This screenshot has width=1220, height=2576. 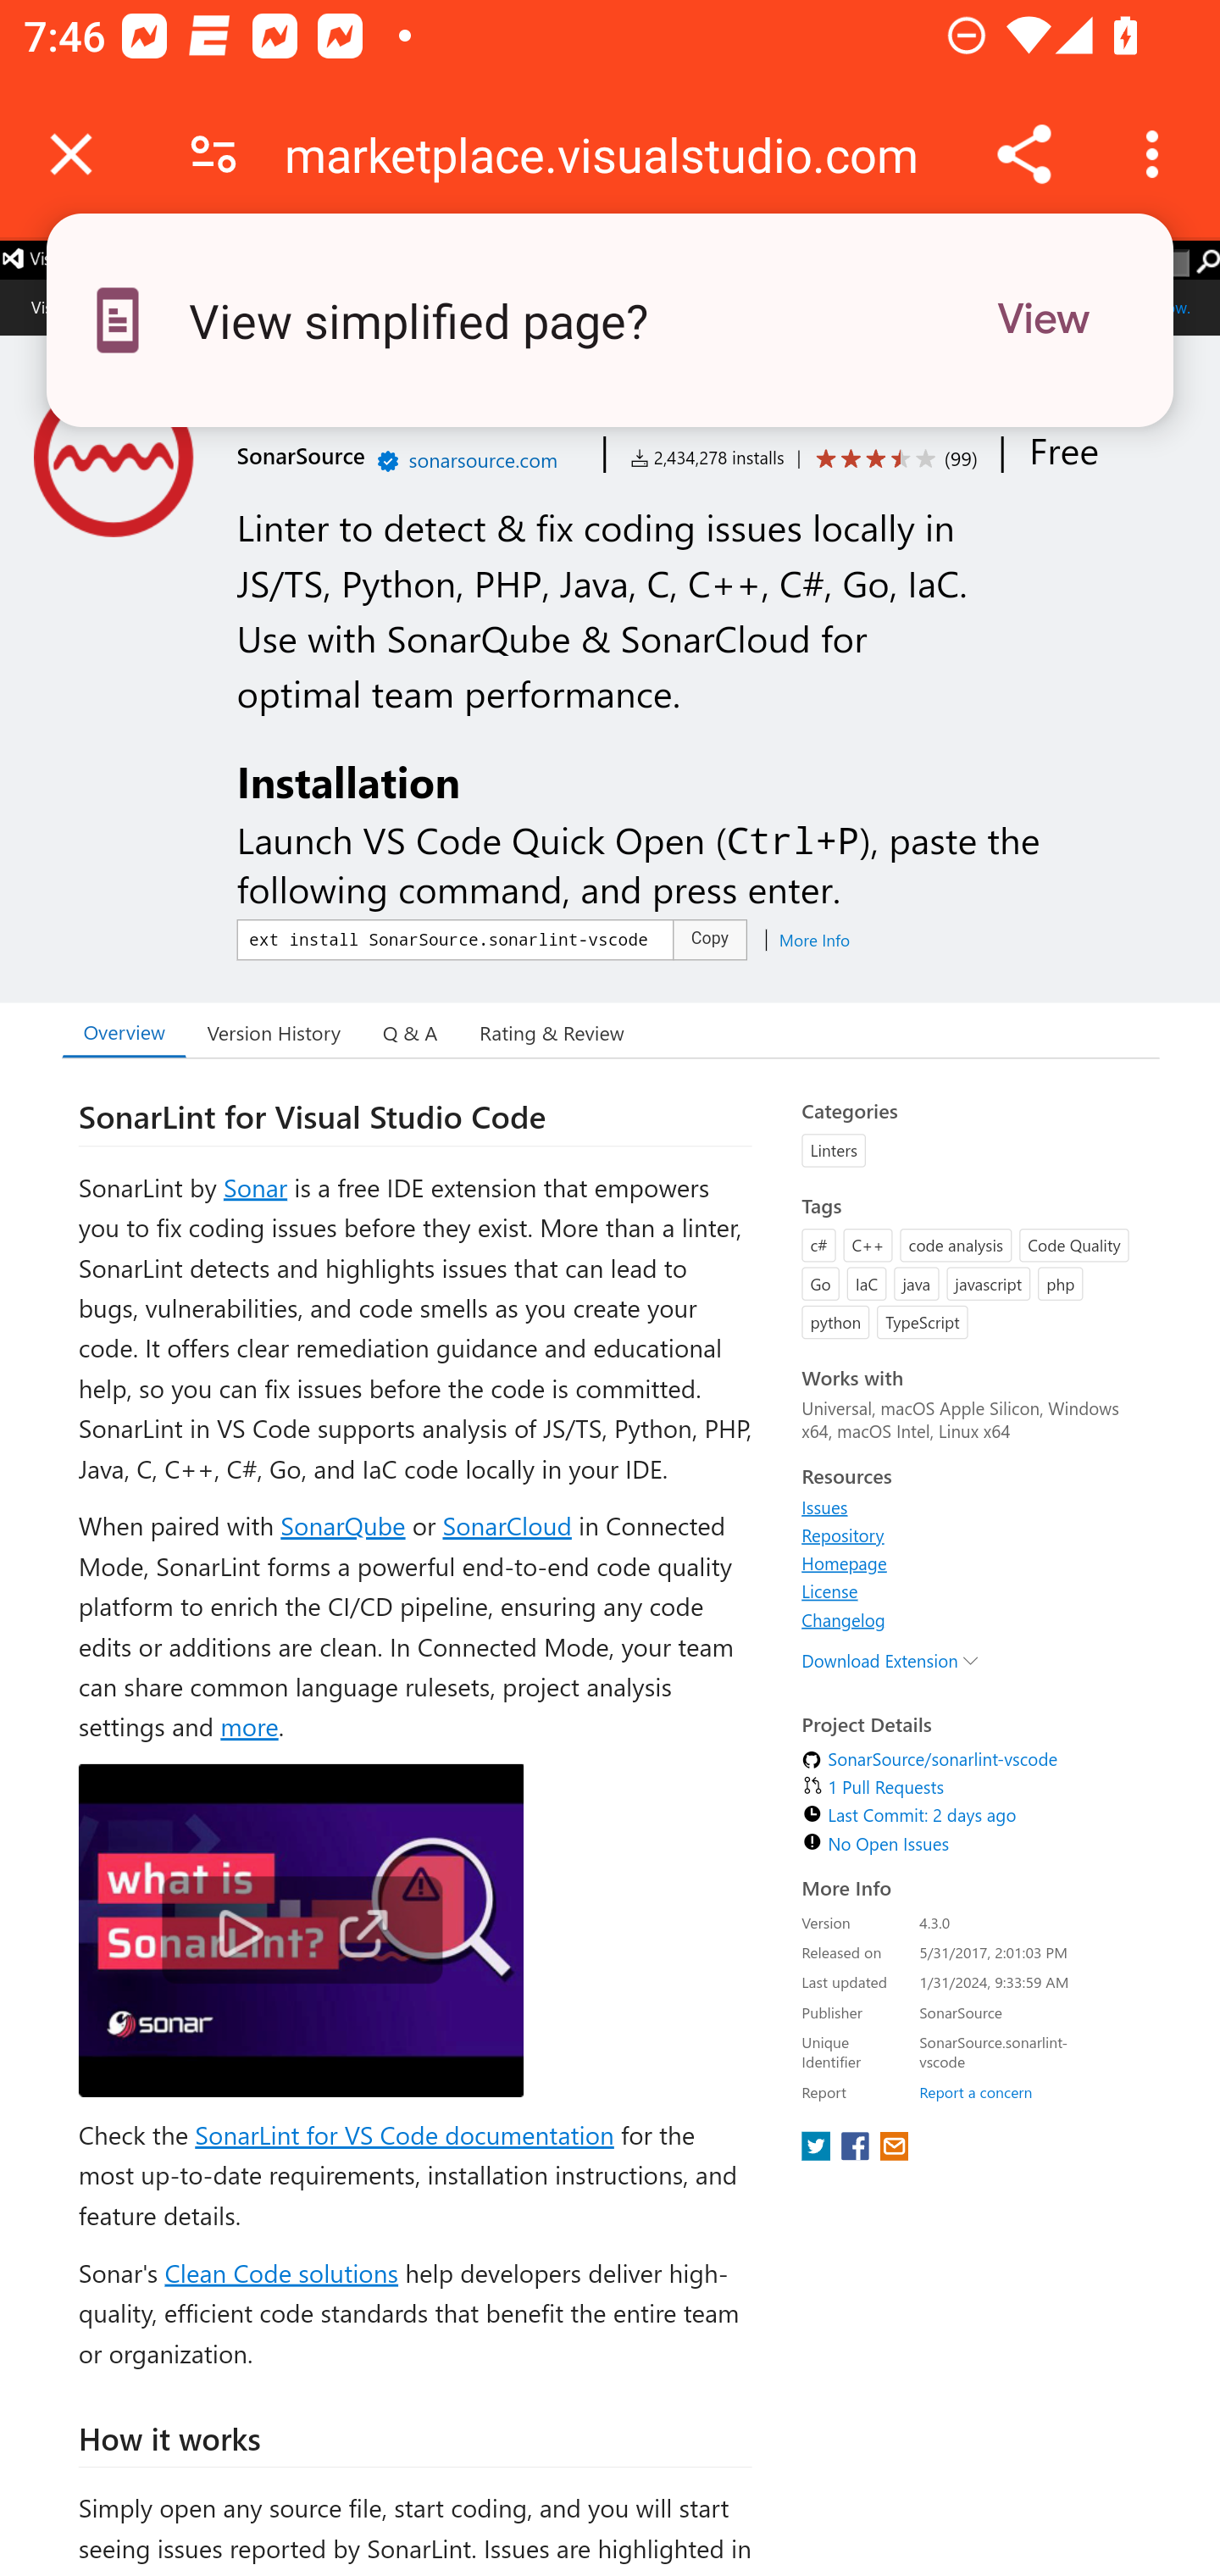 What do you see at coordinates (343, 1524) in the screenshot?
I see `SonarQube` at bounding box center [343, 1524].